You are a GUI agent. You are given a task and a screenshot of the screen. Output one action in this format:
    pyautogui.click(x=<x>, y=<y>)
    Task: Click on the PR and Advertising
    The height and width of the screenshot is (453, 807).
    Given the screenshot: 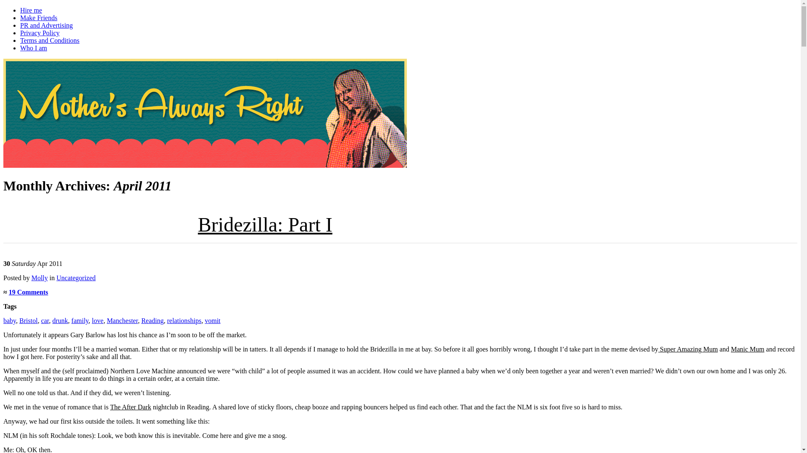 What is the action you would take?
    pyautogui.click(x=46, y=25)
    